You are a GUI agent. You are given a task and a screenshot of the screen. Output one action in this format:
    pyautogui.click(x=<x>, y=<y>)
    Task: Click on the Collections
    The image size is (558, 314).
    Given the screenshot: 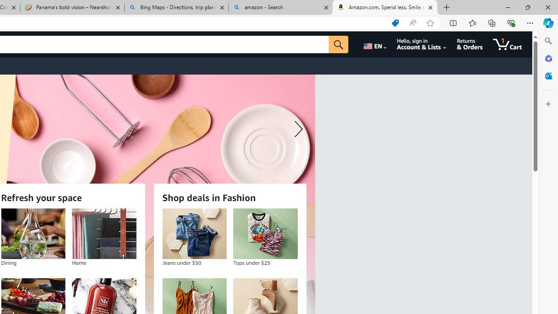 What is the action you would take?
    pyautogui.click(x=492, y=23)
    